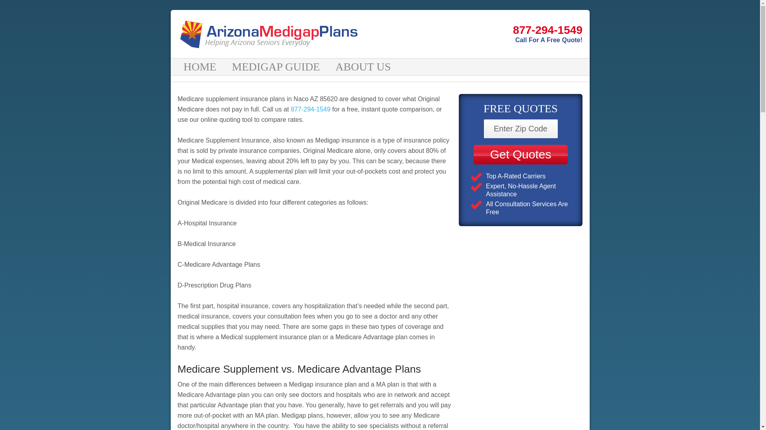  Describe the element at coordinates (311, 109) in the screenshot. I see `877-294-1549` at that location.